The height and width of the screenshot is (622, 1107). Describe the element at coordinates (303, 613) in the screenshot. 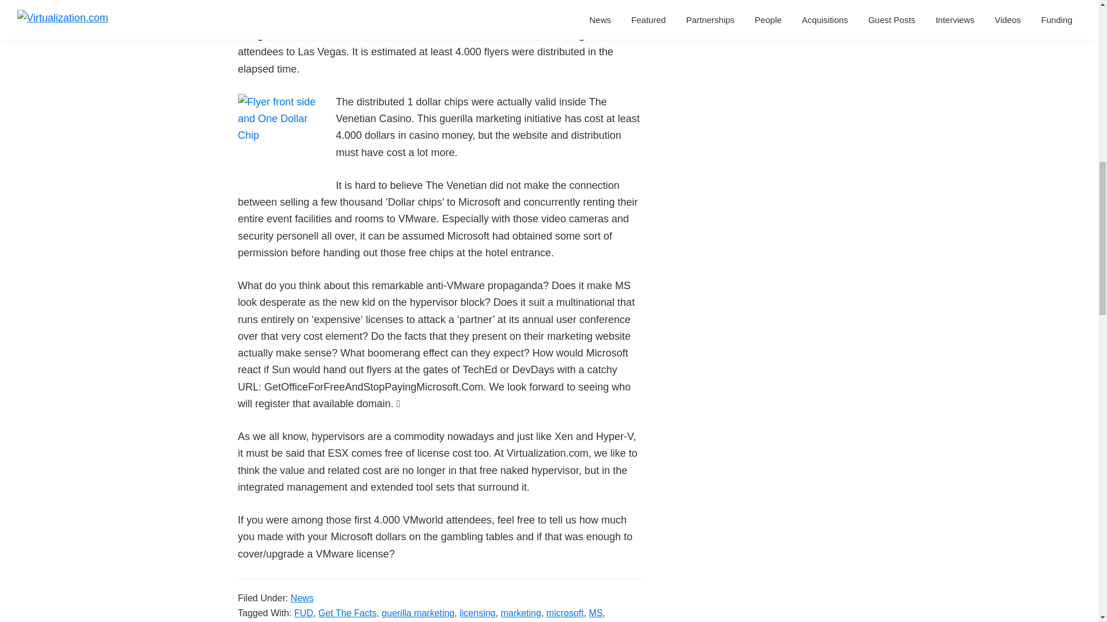

I see `FUD` at that location.